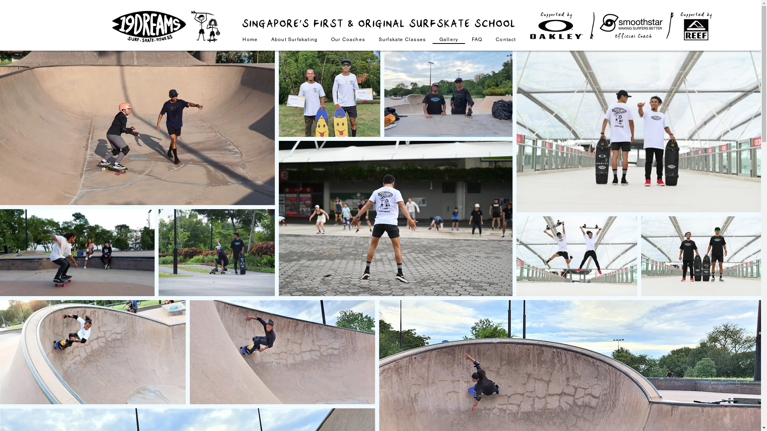  What do you see at coordinates (348, 40) in the screenshot?
I see `Our Coaches` at bounding box center [348, 40].